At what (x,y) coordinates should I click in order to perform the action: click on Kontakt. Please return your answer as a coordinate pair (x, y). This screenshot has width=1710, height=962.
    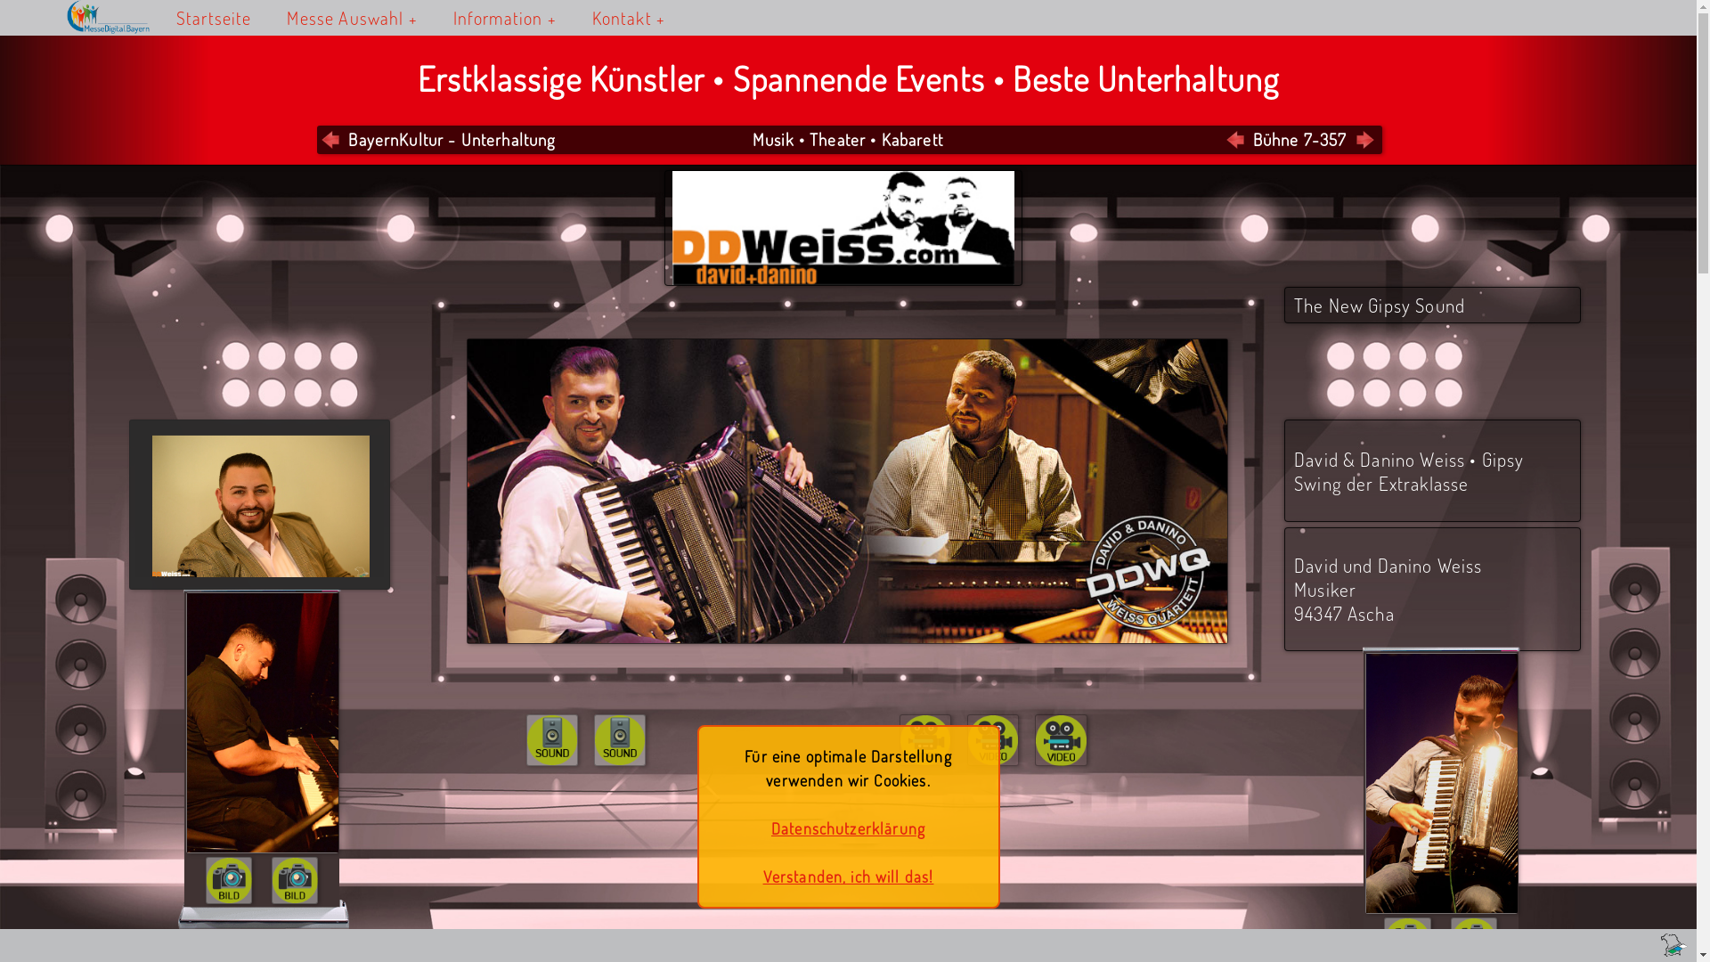
    Looking at the image, I should click on (629, 18).